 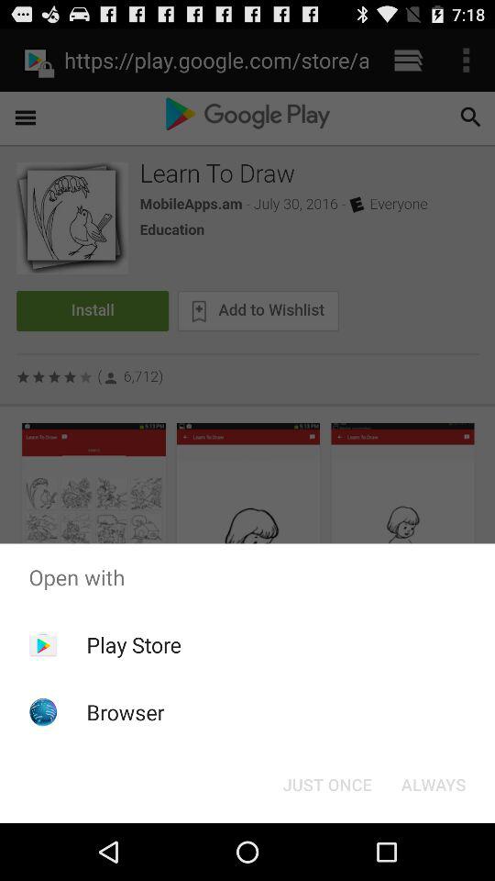 I want to click on turn on play store icon, so click(x=134, y=644).